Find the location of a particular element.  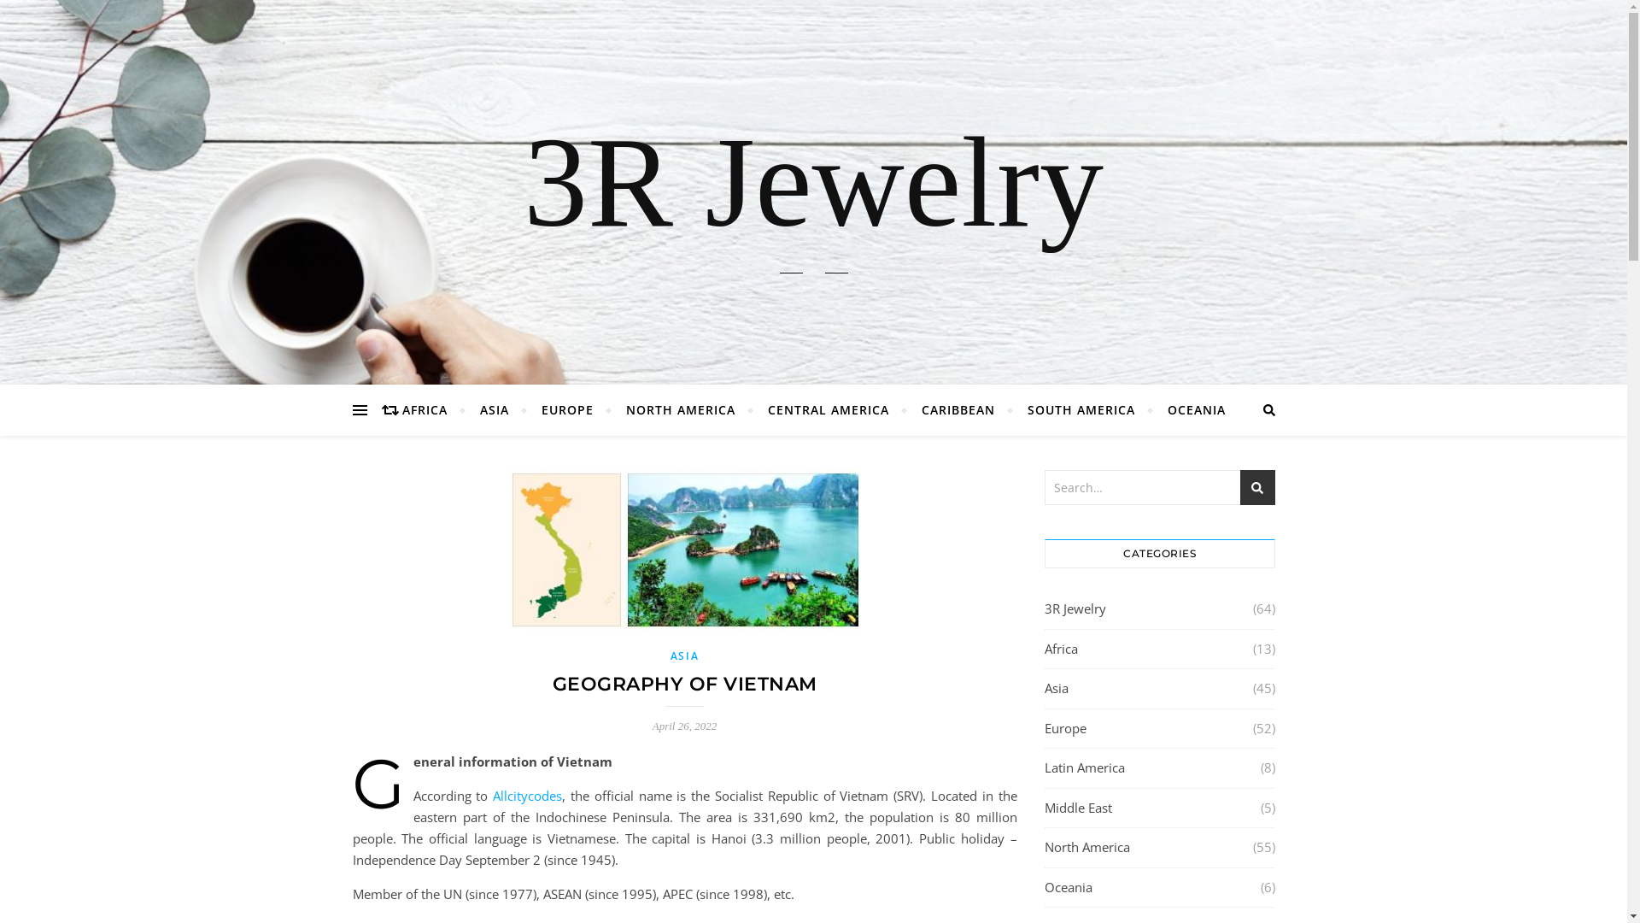

NORTH AMERICA is located at coordinates (681, 410).